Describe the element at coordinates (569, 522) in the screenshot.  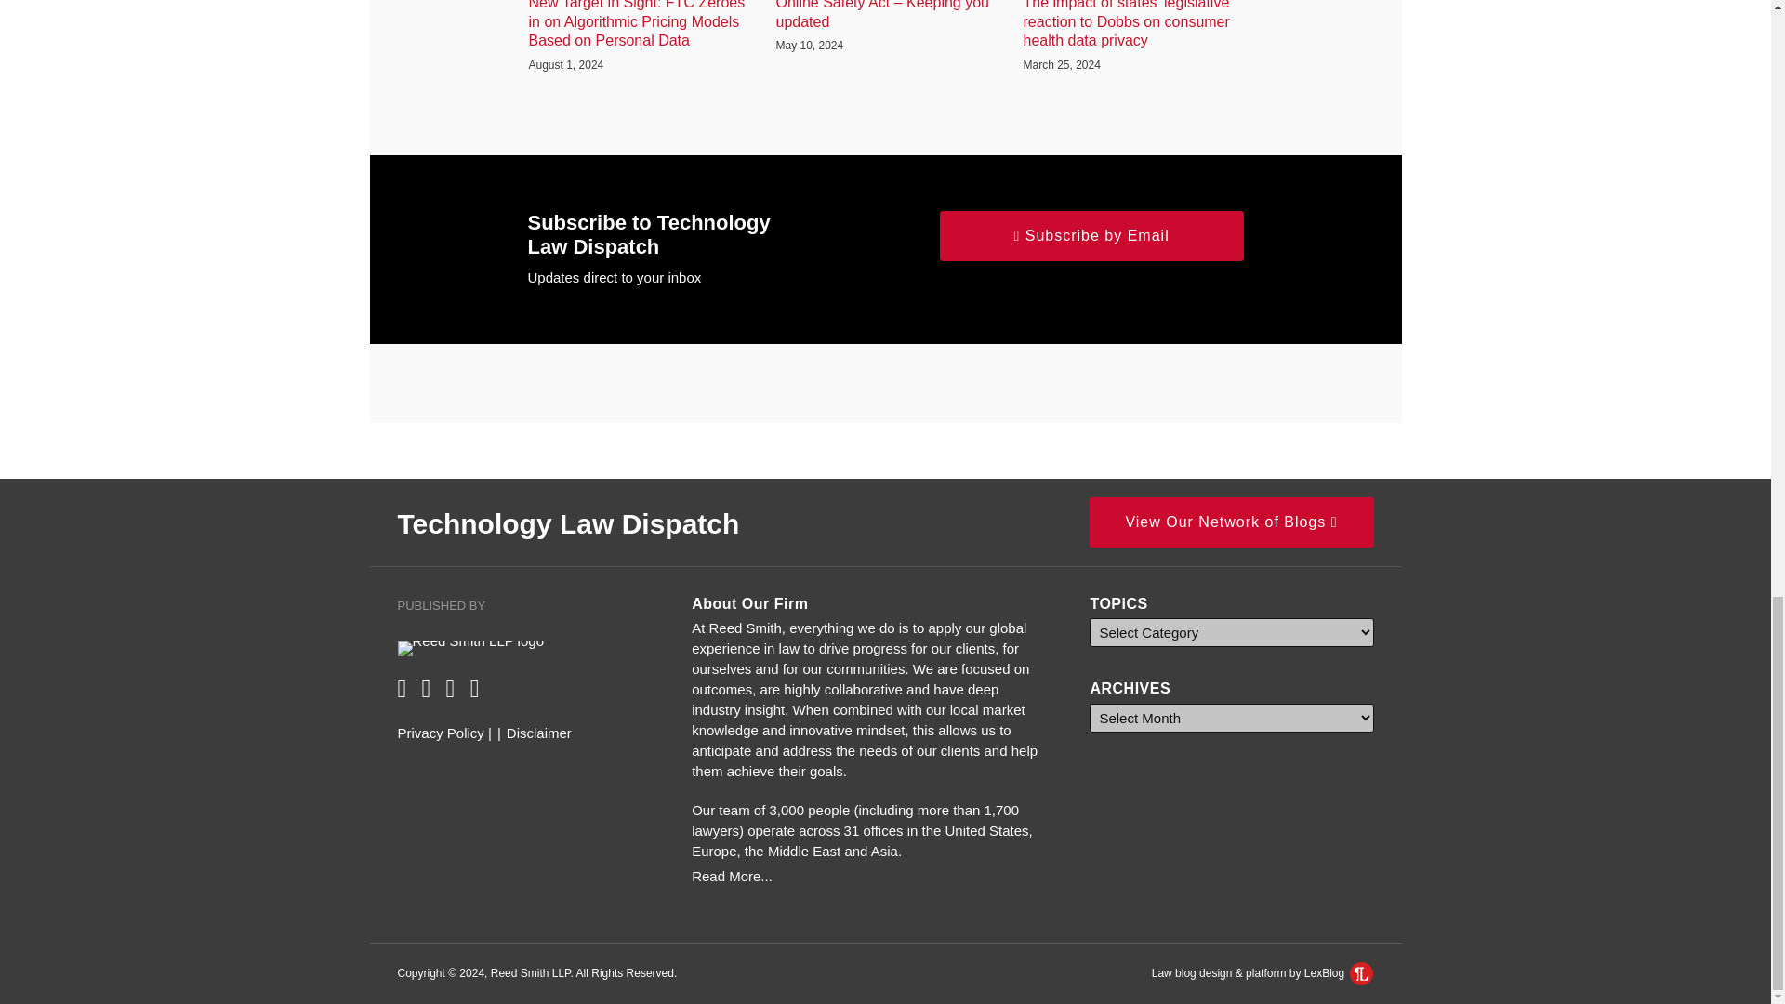
I see `Technology Law Dispatch` at that location.